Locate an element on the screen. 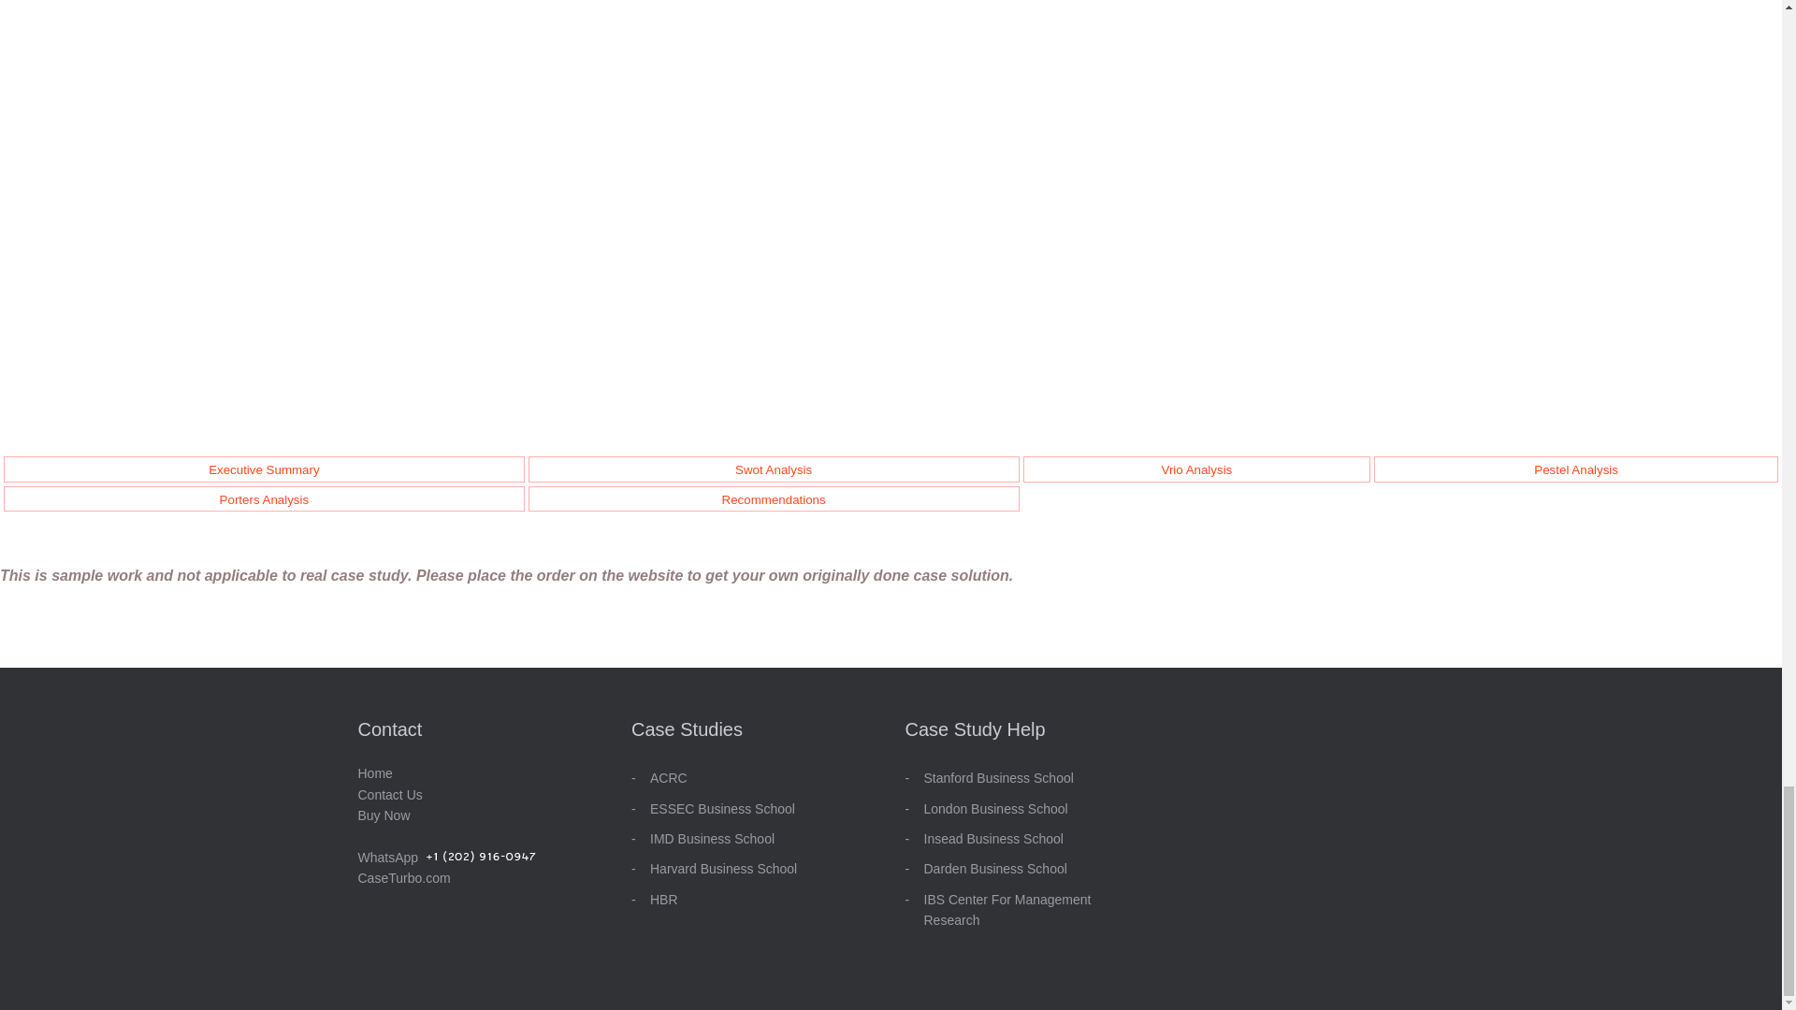 Image resolution: width=1796 pixels, height=1010 pixels. Executive Summary is located at coordinates (264, 469).